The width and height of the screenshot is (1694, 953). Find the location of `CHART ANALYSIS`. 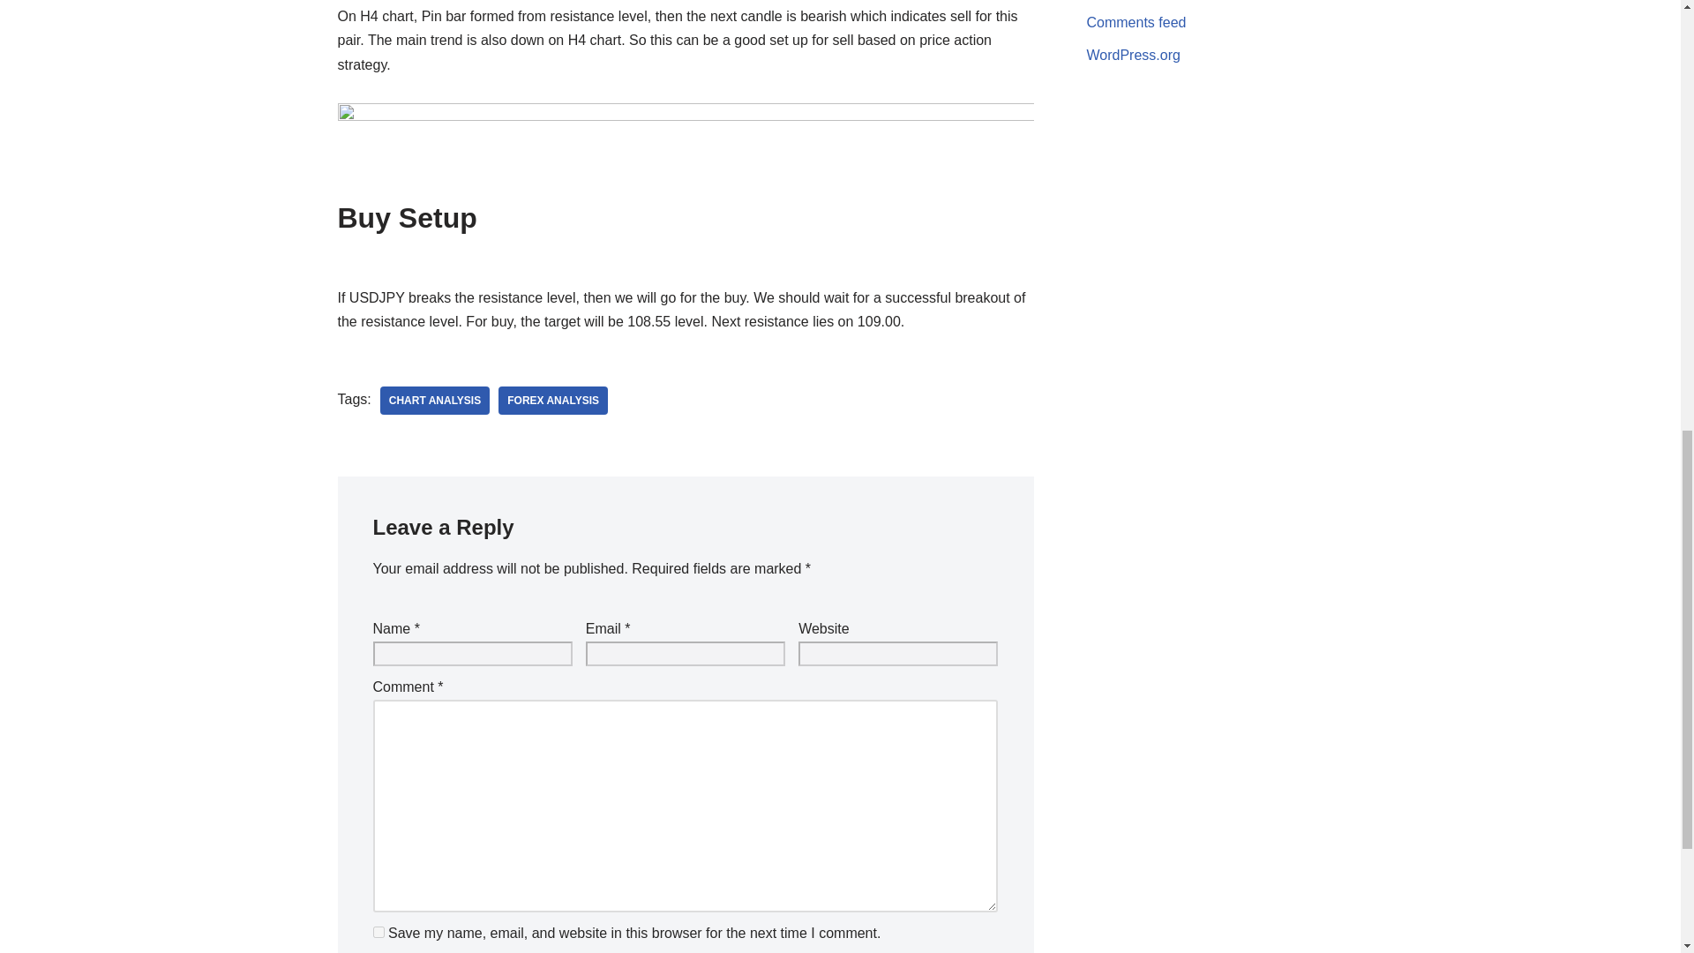

CHART ANALYSIS is located at coordinates (434, 401).